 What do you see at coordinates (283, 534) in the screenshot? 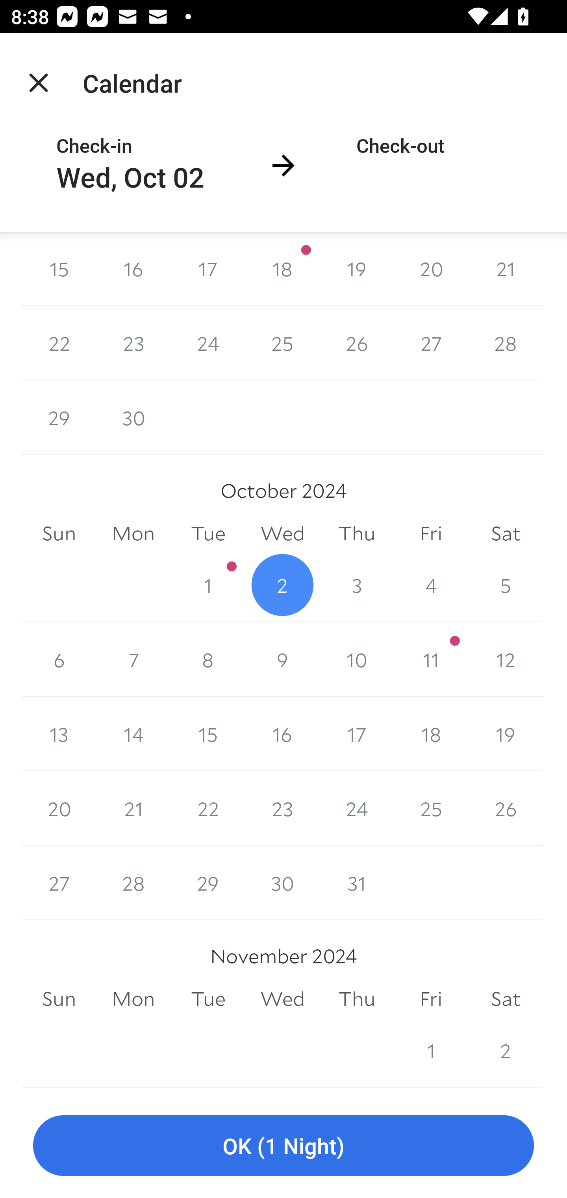
I see `Wed` at bounding box center [283, 534].